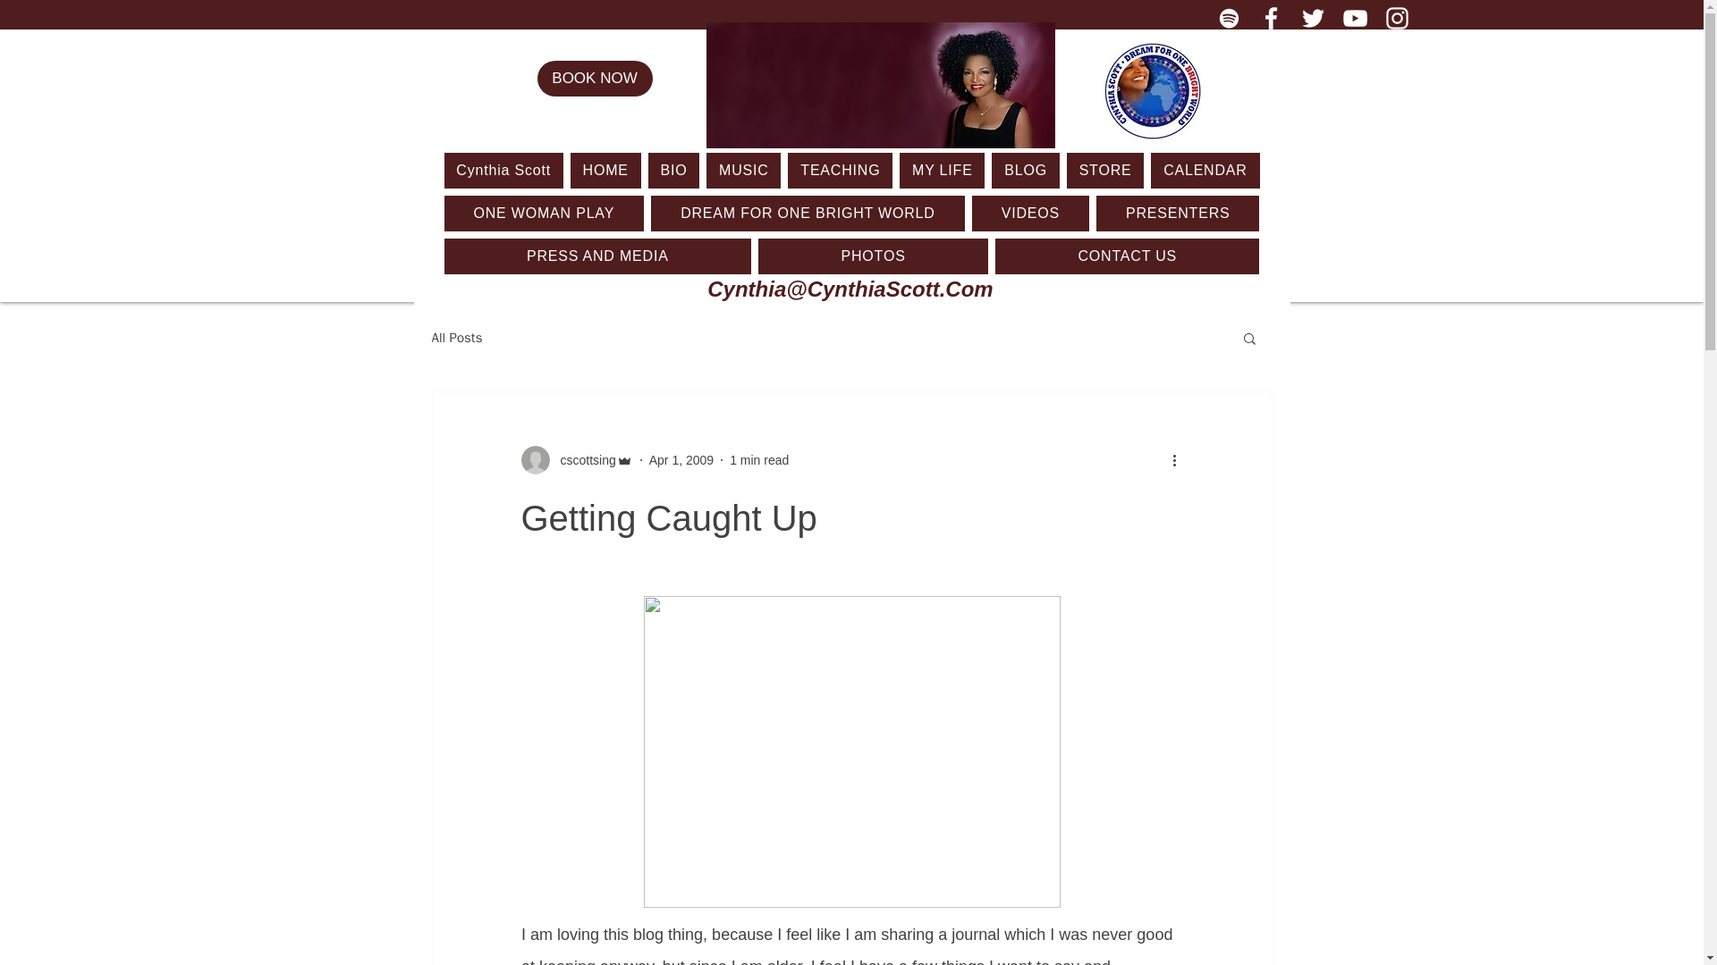 This screenshot has width=1717, height=965. I want to click on STORE, so click(1105, 170).